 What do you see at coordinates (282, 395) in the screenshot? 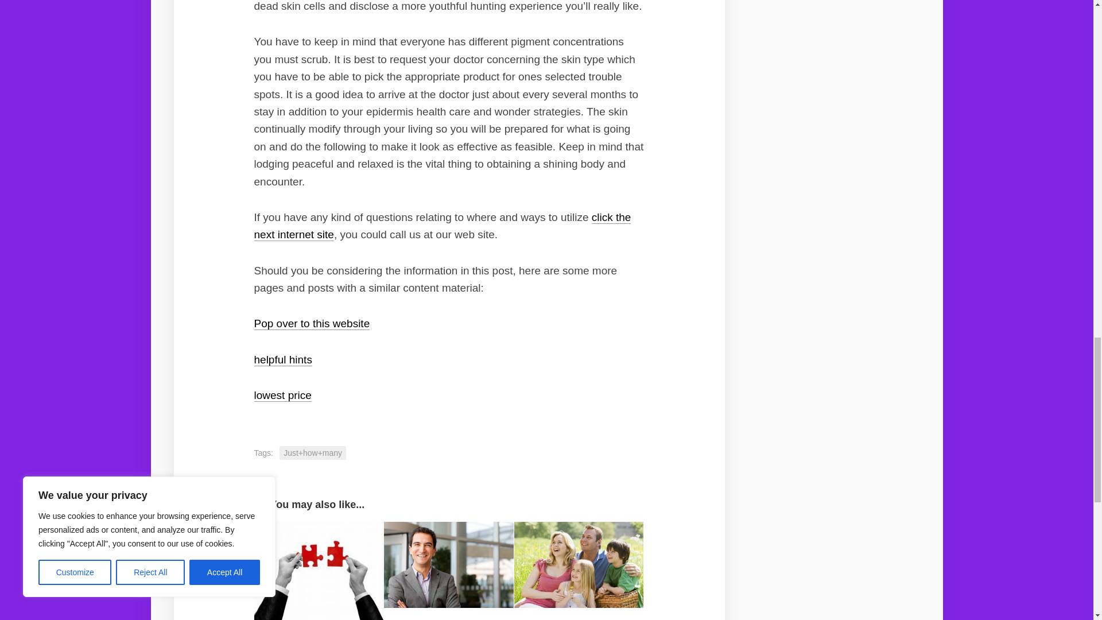
I see `lowest price` at bounding box center [282, 395].